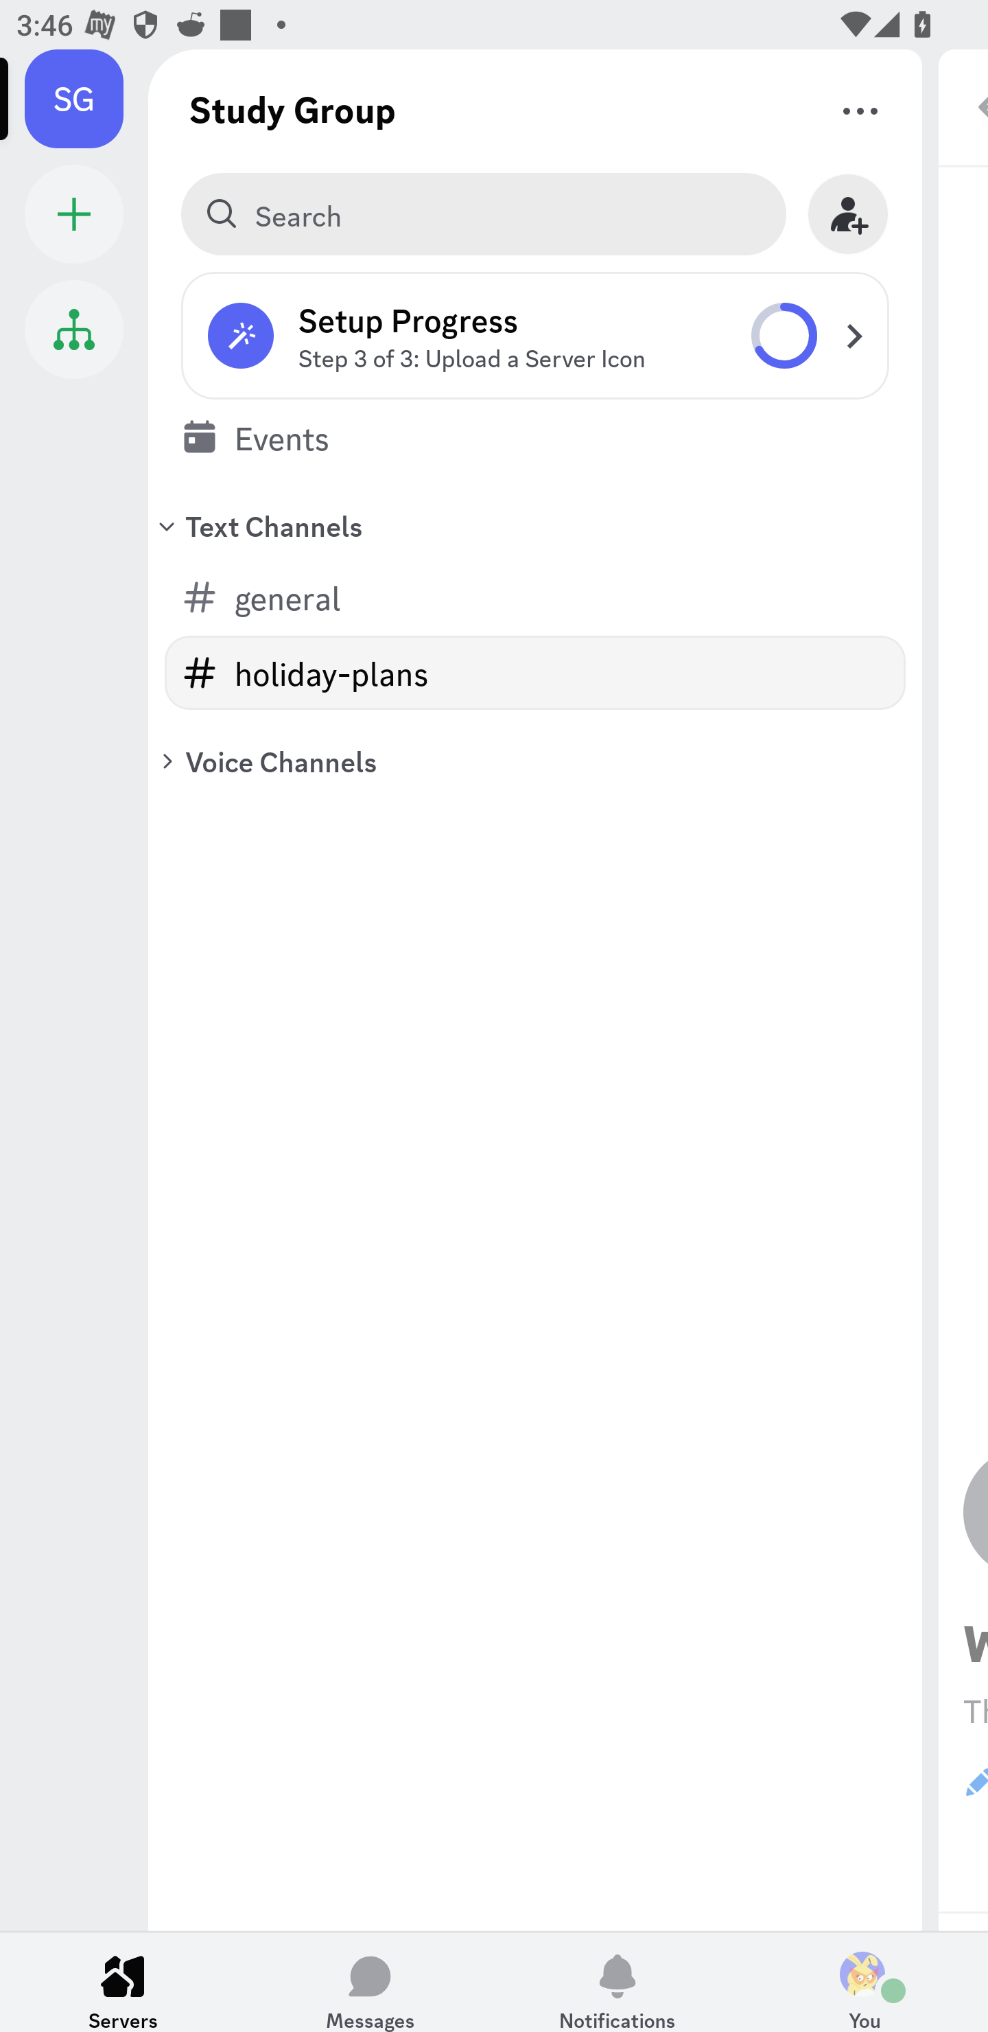 The image size is (988, 2032). What do you see at coordinates (617, 1982) in the screenshot?
I see `Notifications` at bounding box center [617, 1982].